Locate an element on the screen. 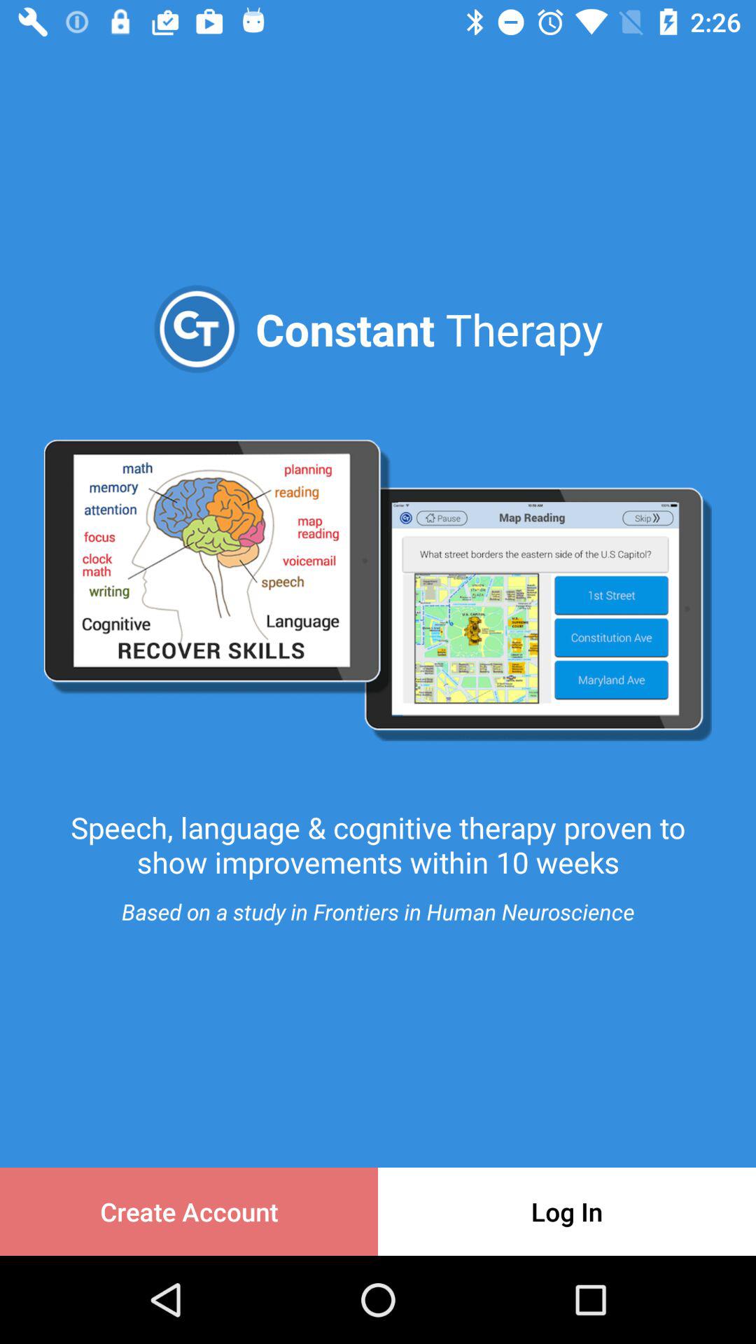 This screenshot has width=756, height=1344. turn off the icon next to create account item is located at coordinates (567, 1211).